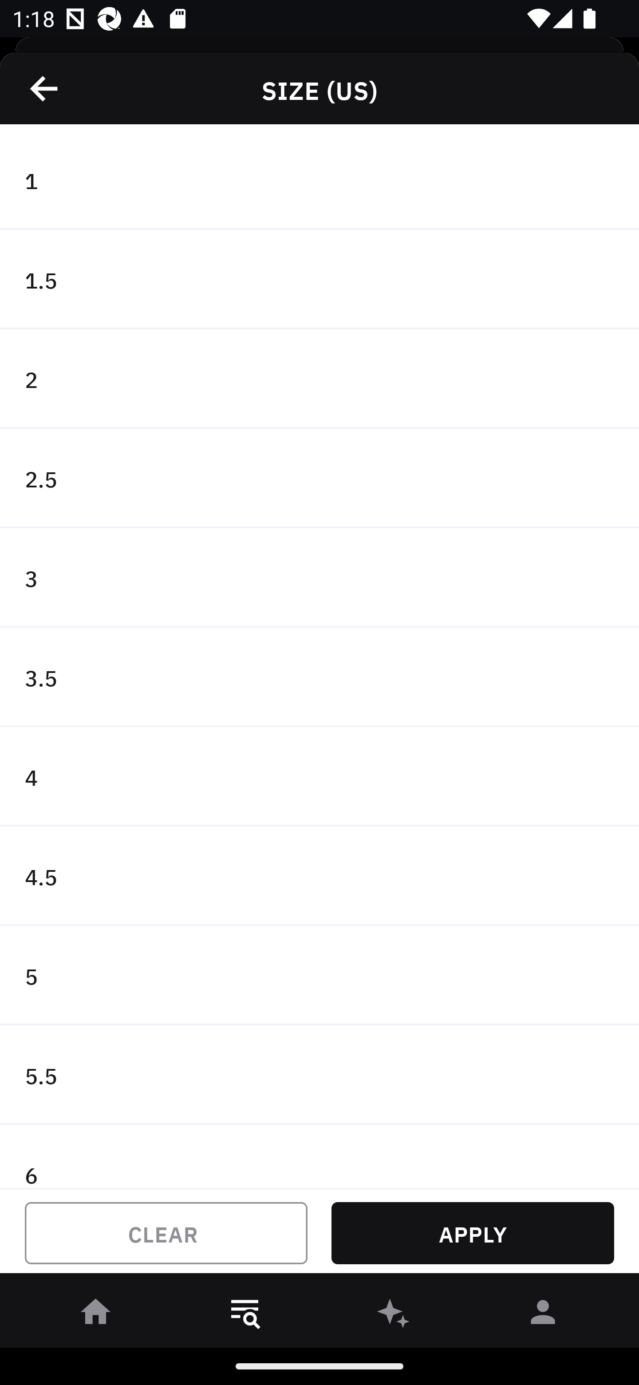  Describe the element at coordinates (319, 379) in the screenshot. I see `2` at that location.